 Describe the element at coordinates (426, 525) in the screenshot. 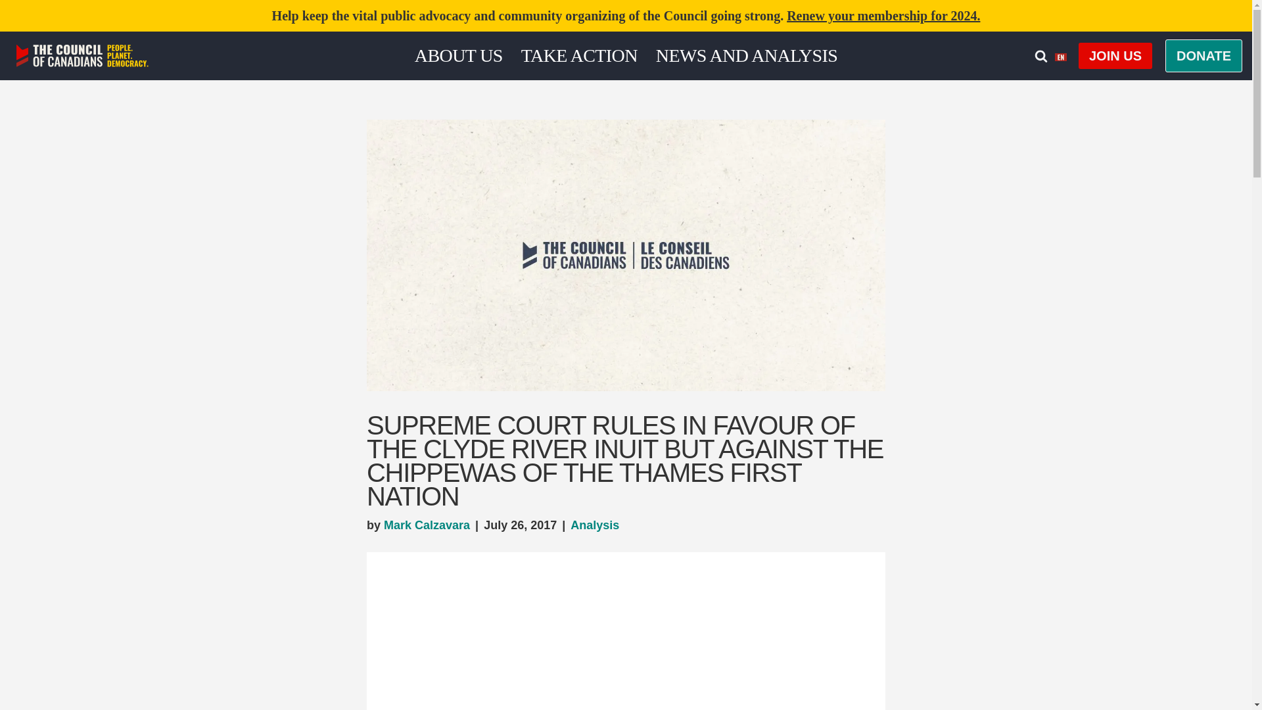

I see `Mark Calzavara` at that location.